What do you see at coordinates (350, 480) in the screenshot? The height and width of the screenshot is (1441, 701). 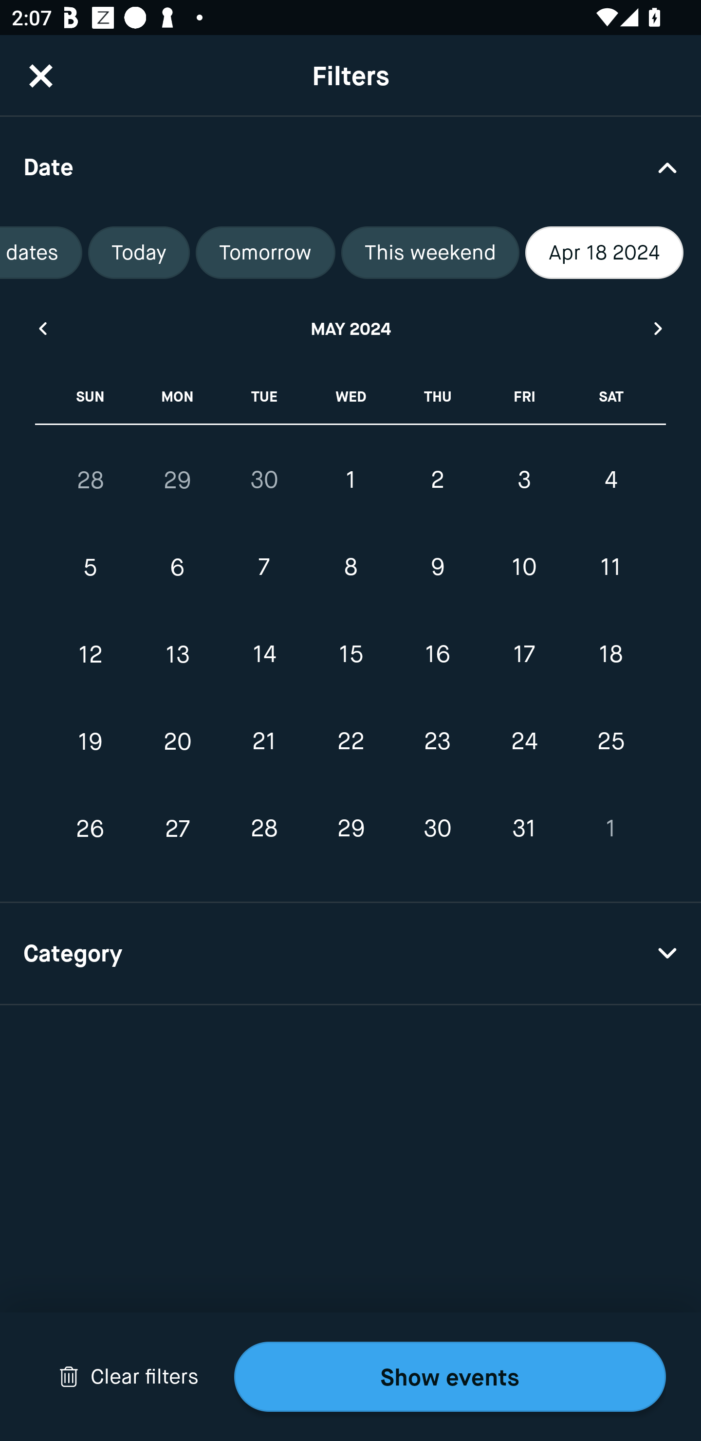 I see `1` at bounding box center [350, 480].